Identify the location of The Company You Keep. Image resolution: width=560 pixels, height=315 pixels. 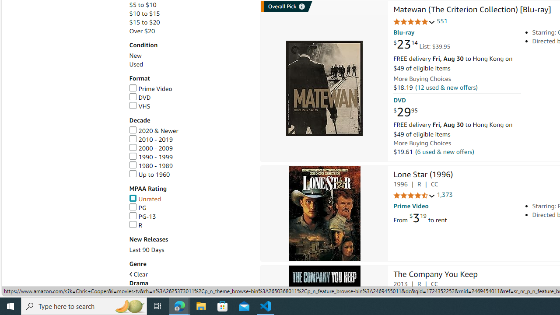
(435, 275).